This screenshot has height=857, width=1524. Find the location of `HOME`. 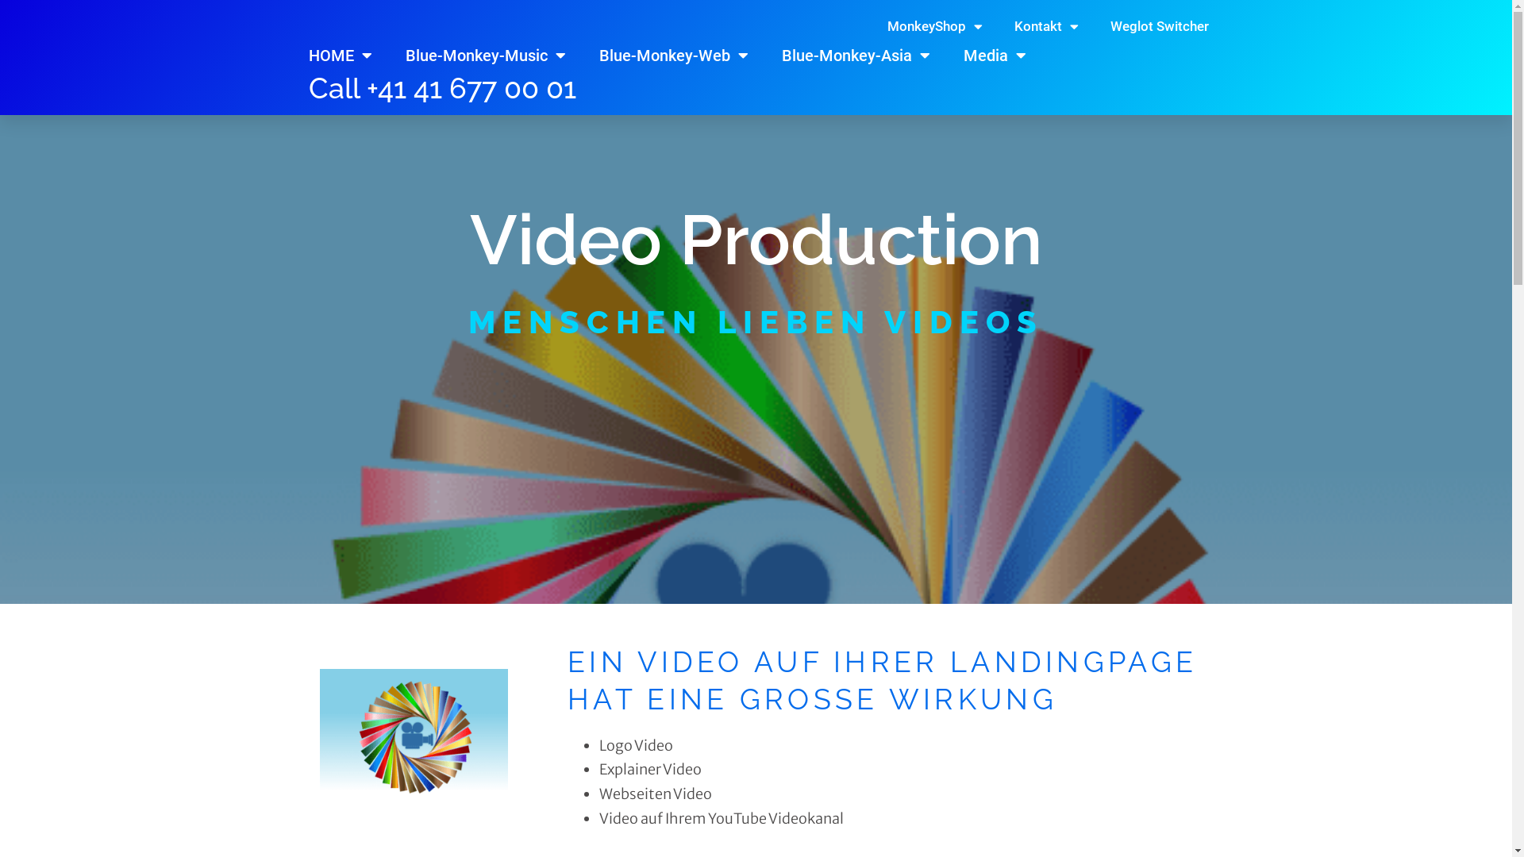

HOME is located at coordinates (340, 56).